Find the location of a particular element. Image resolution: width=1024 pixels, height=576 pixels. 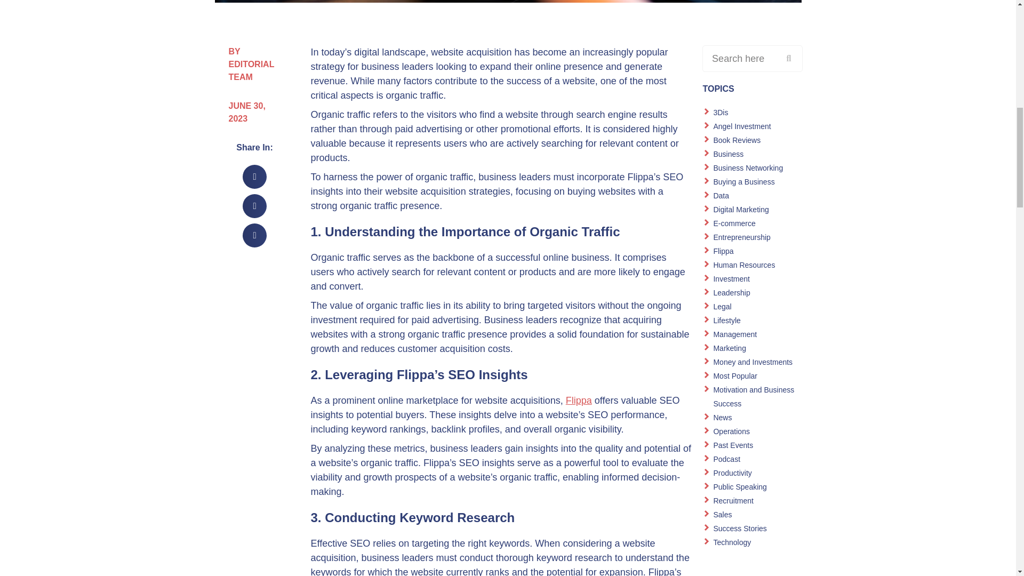

Legal is located at coordinates (722, 307).